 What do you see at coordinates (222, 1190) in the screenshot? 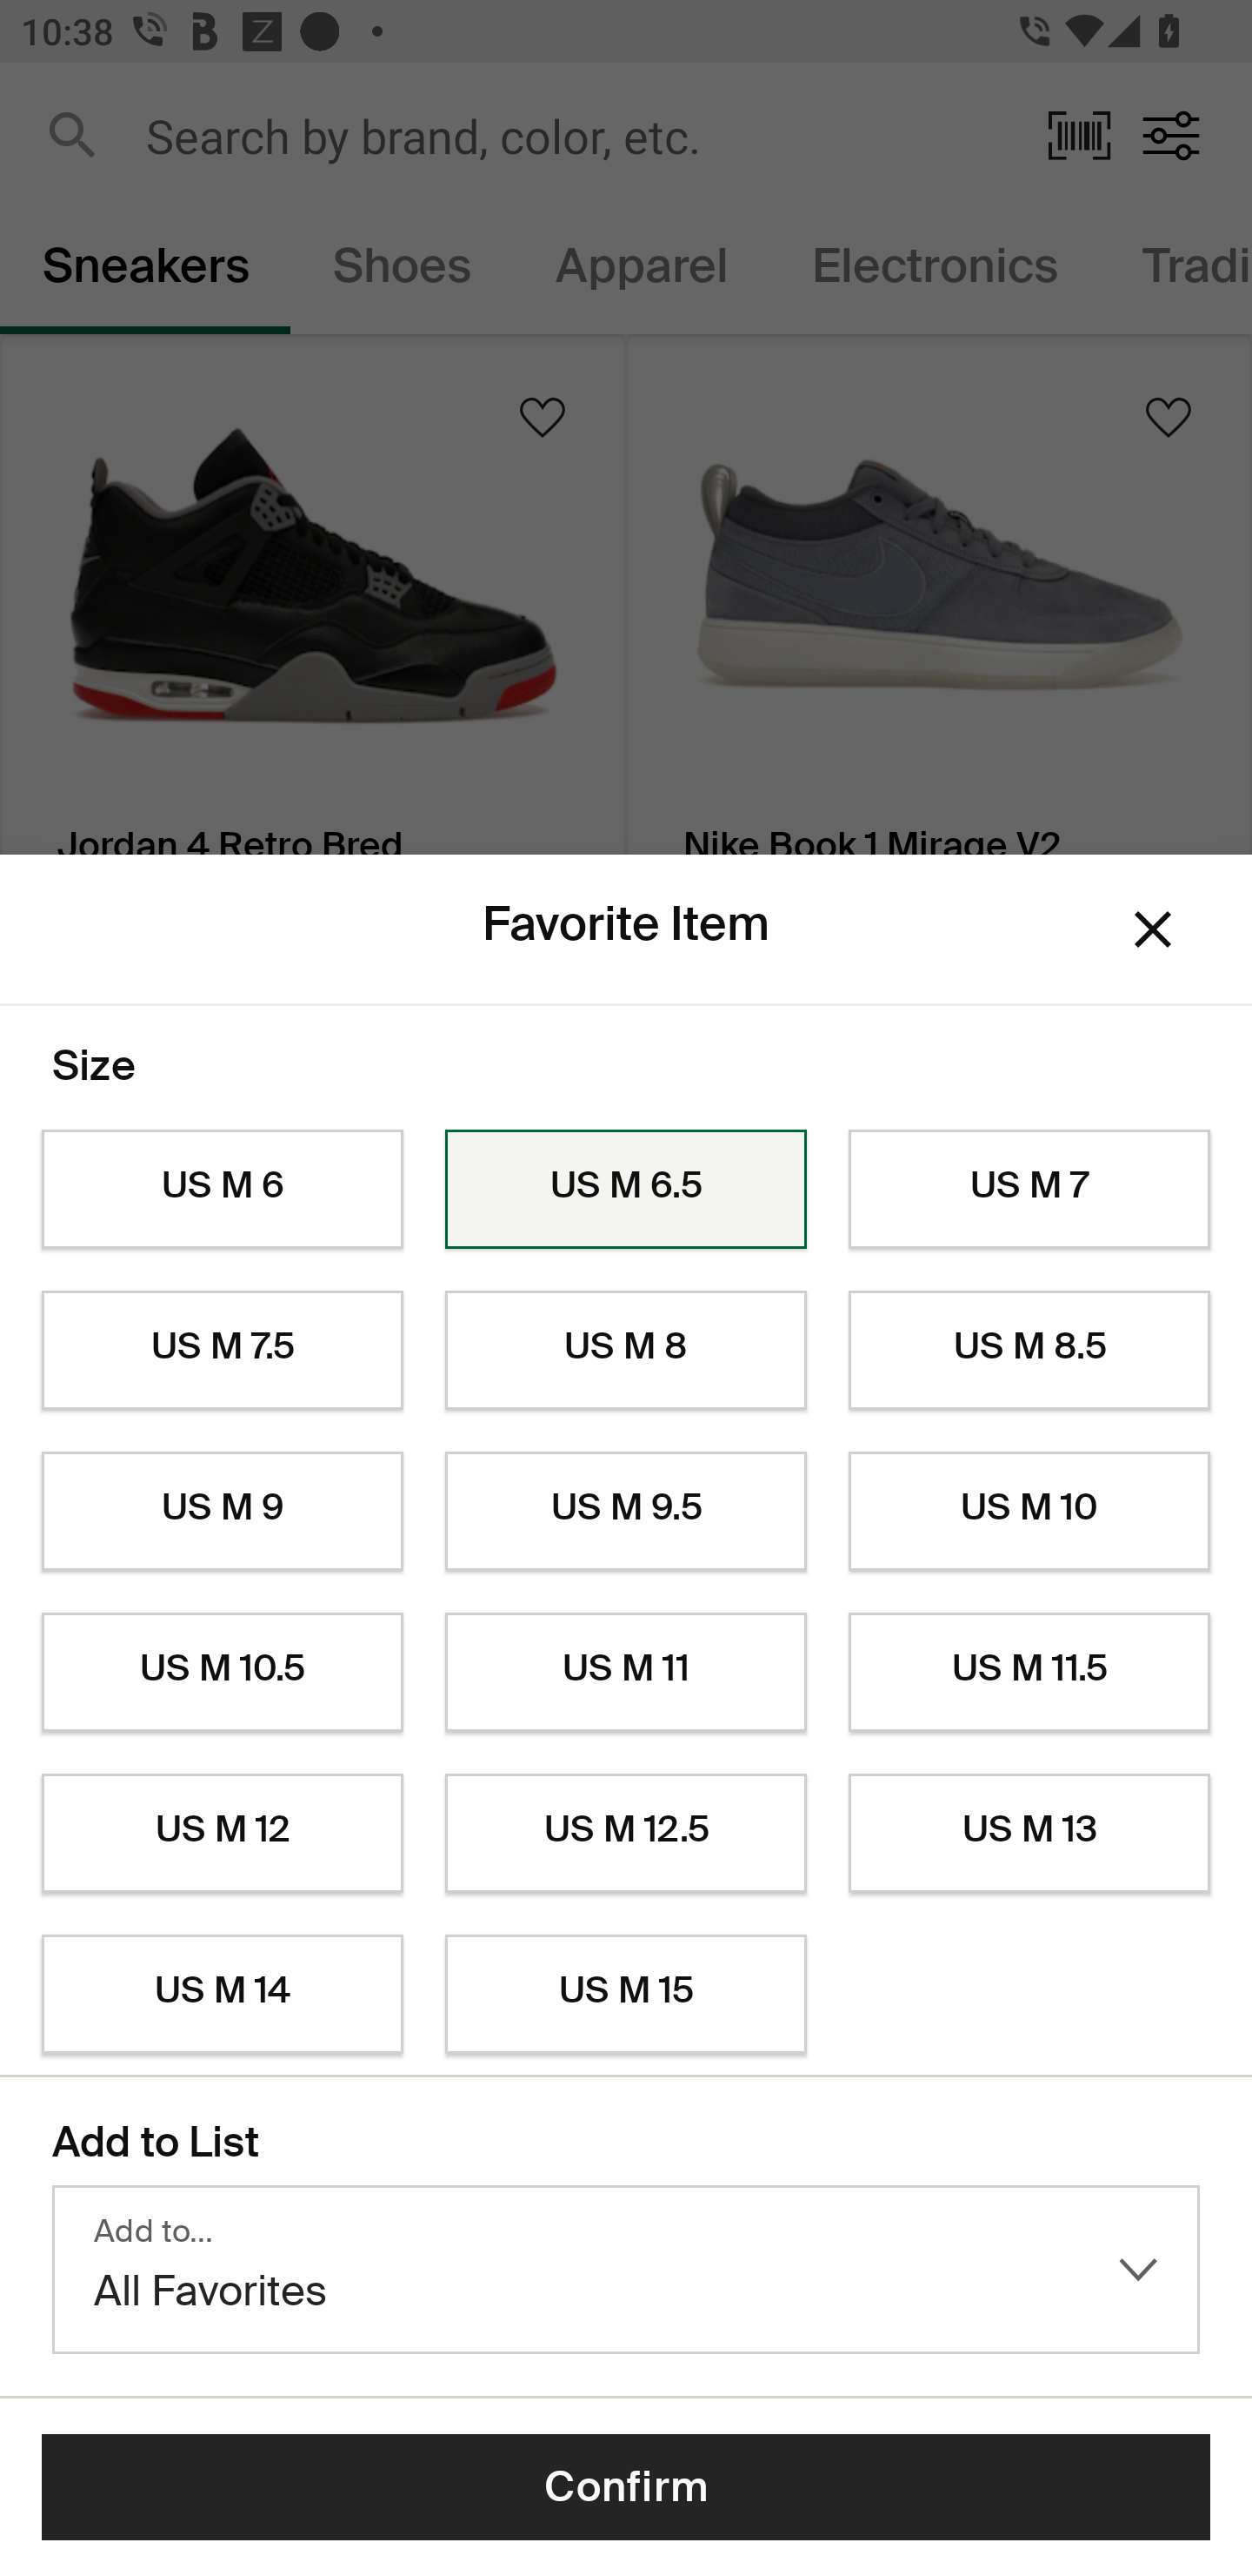
I see `US M 6` at bounding box center [222, 1190].